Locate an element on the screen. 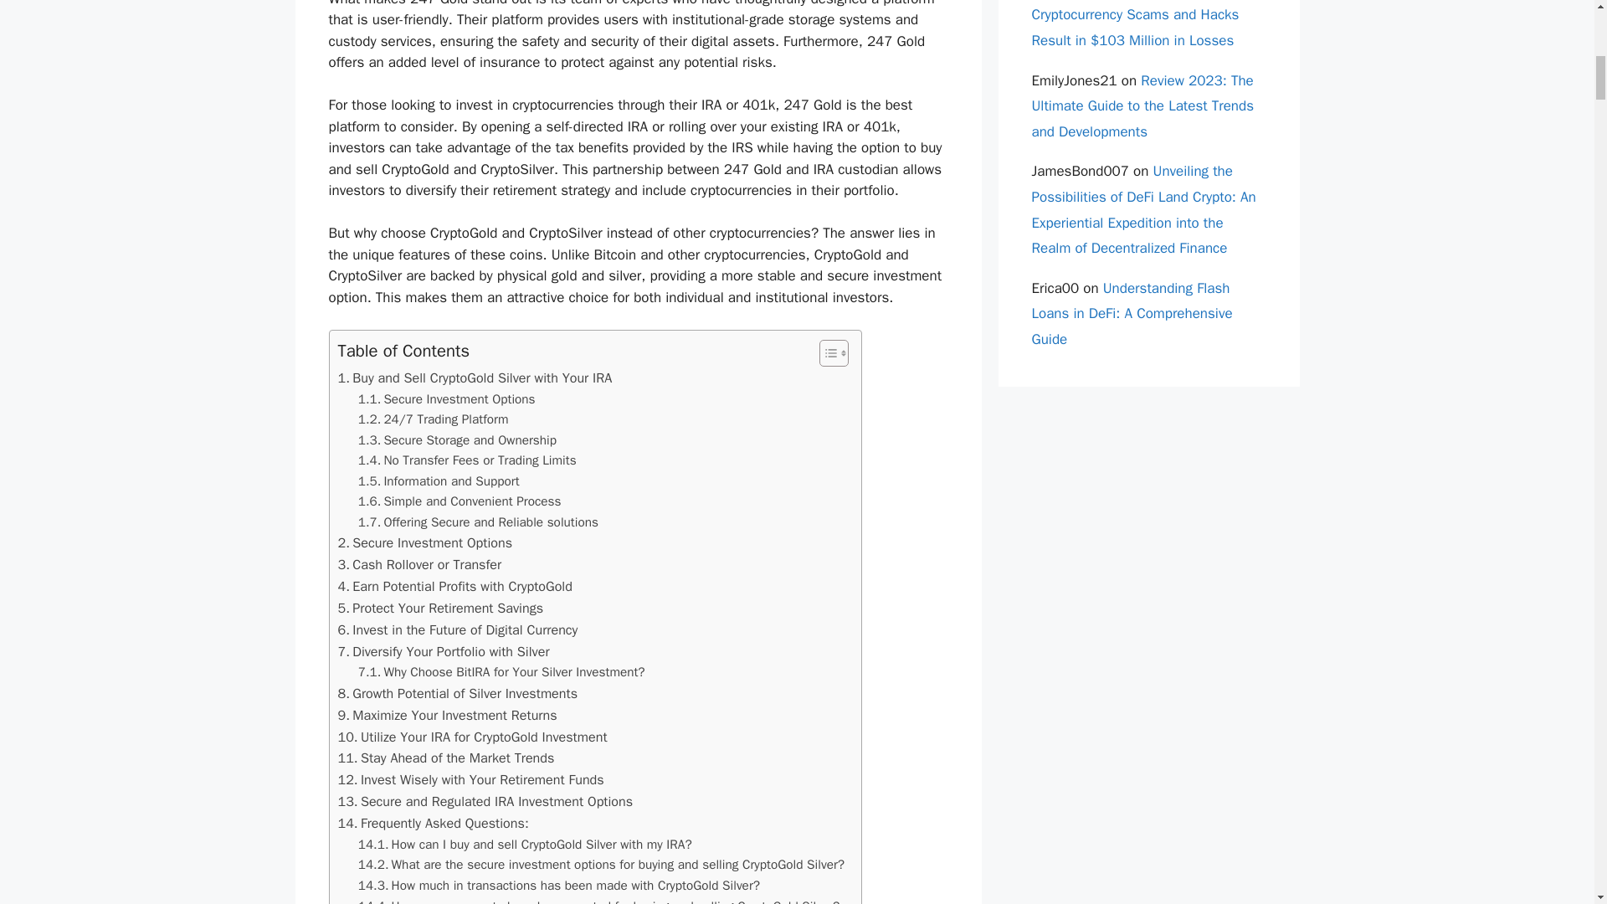  Diversify Your Portfolio with Silver is located at coordinates (444, 651).